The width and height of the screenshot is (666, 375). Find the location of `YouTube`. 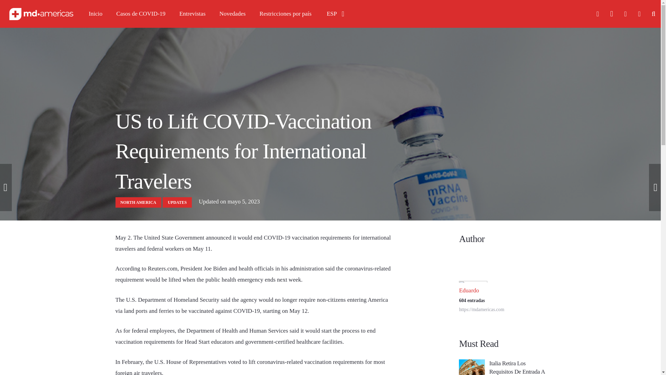

YouTube is located at coordinates (639, 14).